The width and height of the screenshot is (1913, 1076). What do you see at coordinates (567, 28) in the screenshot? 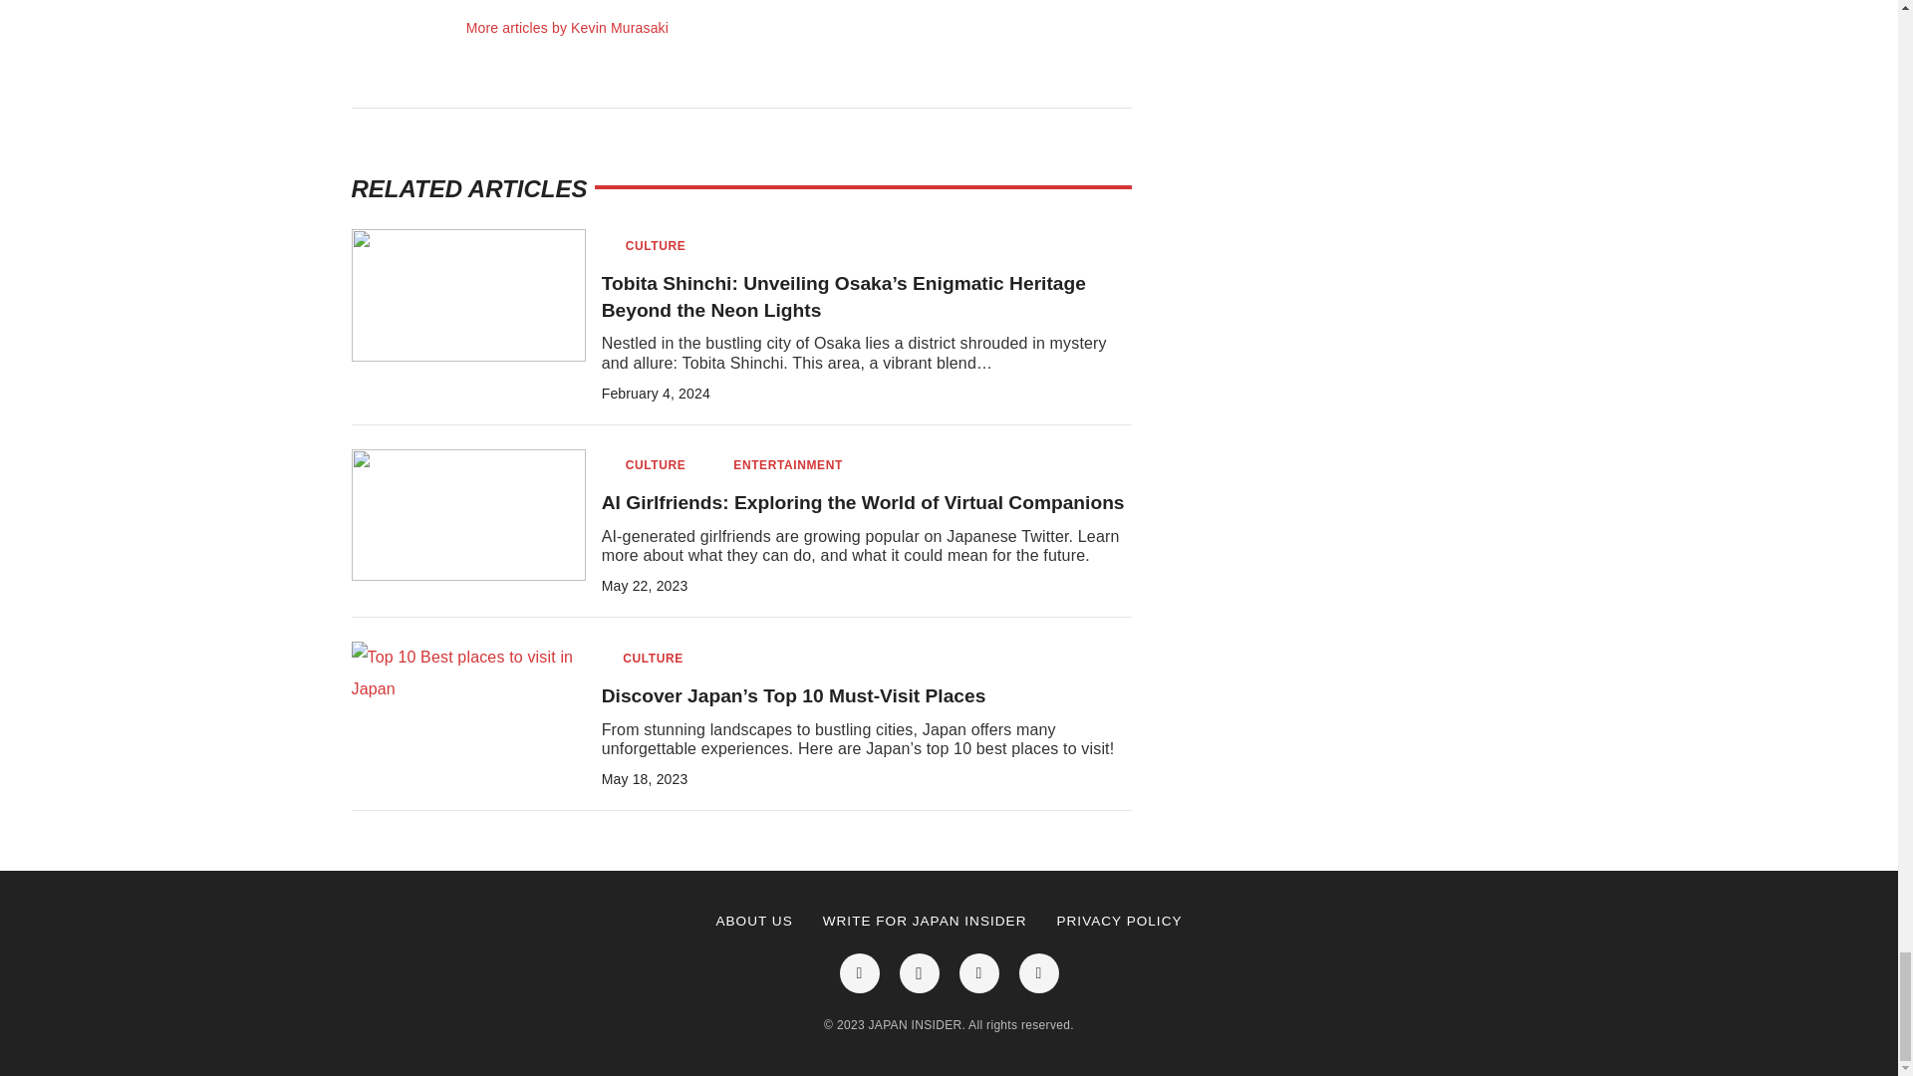
I see `More articles by Kevin Murasaki` at bounding box center [567, 28].